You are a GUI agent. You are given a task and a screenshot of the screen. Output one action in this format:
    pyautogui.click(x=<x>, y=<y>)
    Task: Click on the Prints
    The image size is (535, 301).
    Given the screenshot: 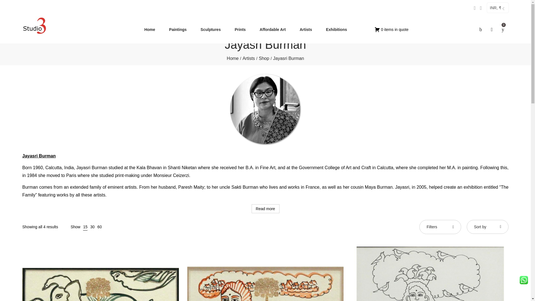 What is the action you would take?
    pyautogui.click(x=240, y=30)
    